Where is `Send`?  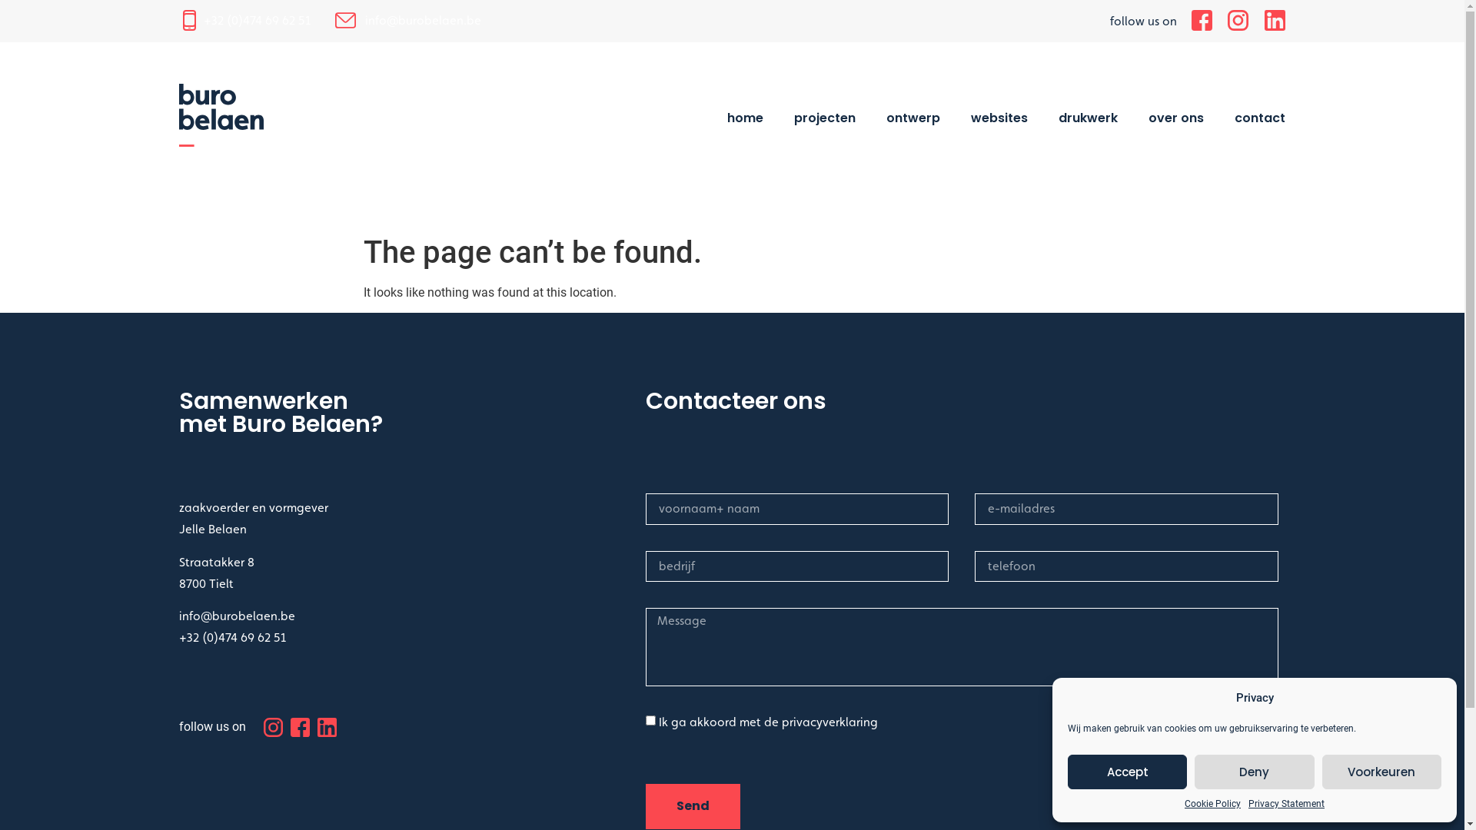 Send is located at coordinates (693, 807).